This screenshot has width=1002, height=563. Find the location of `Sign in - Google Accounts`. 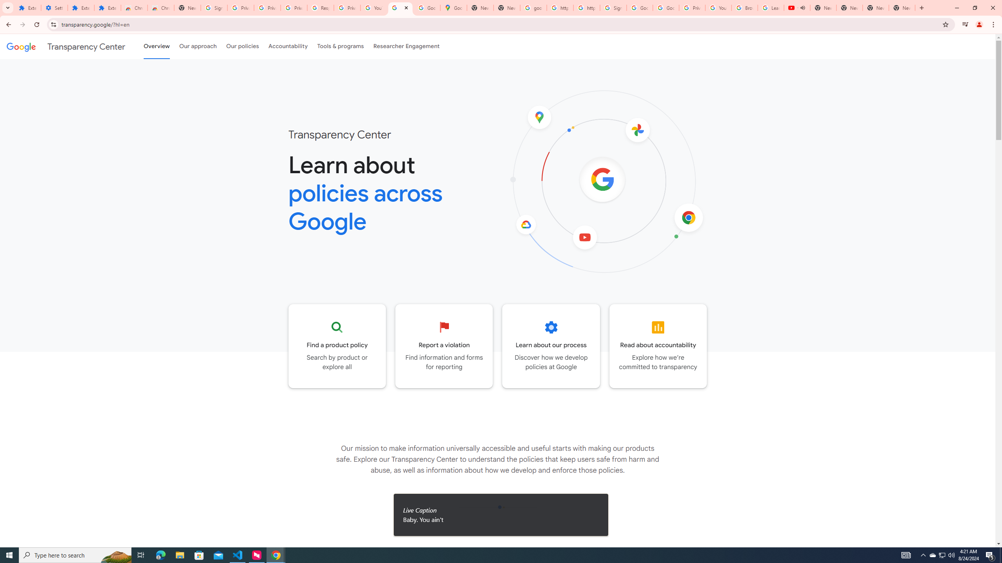

Sign in - Google Accounts is located at coordinates (613, 8).